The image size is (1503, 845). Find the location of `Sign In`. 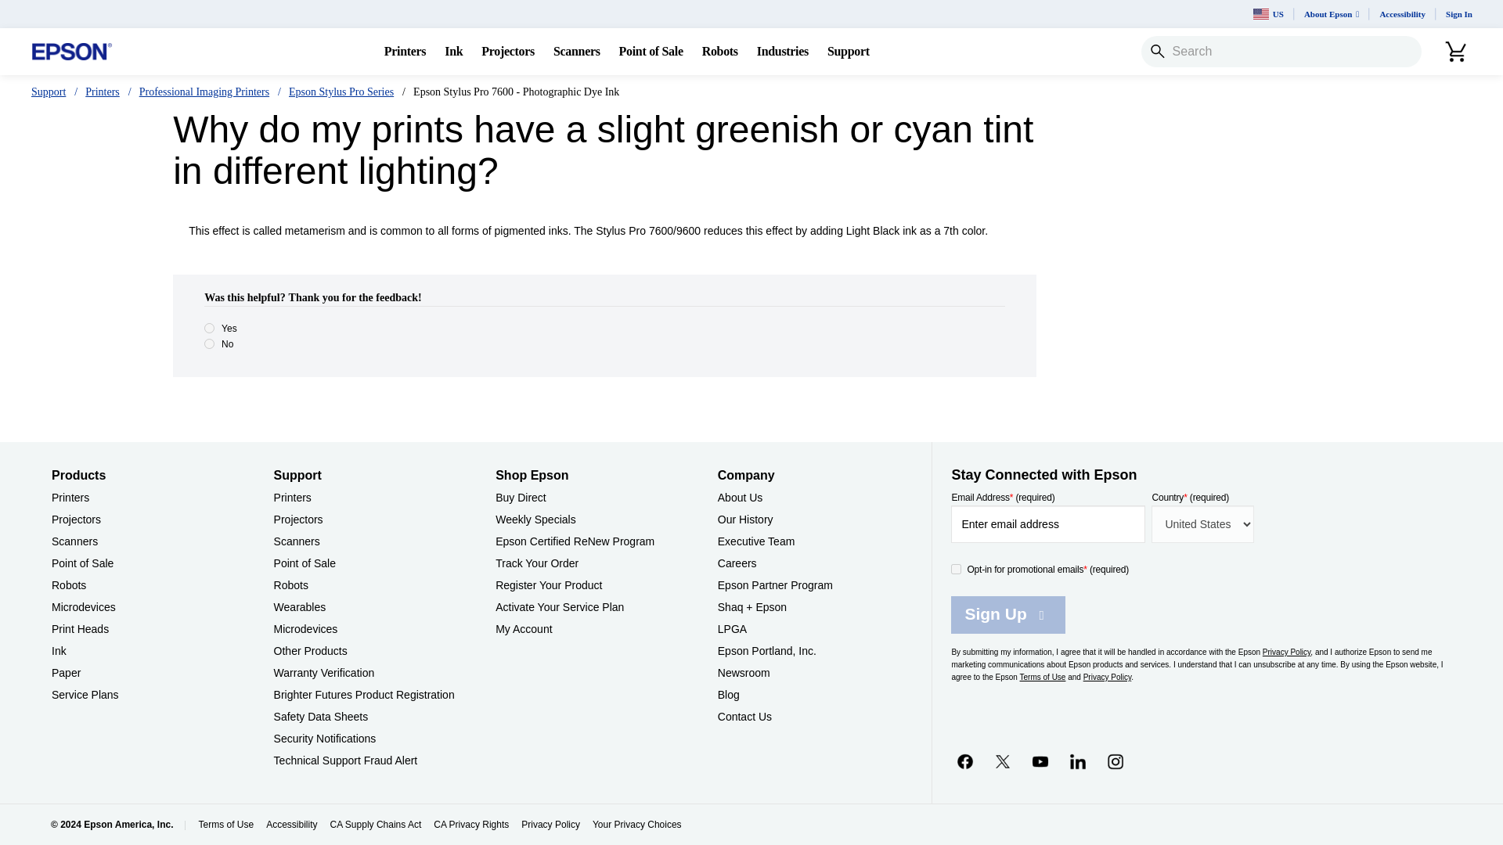

Sign In is located at coordinates (1459, 14).